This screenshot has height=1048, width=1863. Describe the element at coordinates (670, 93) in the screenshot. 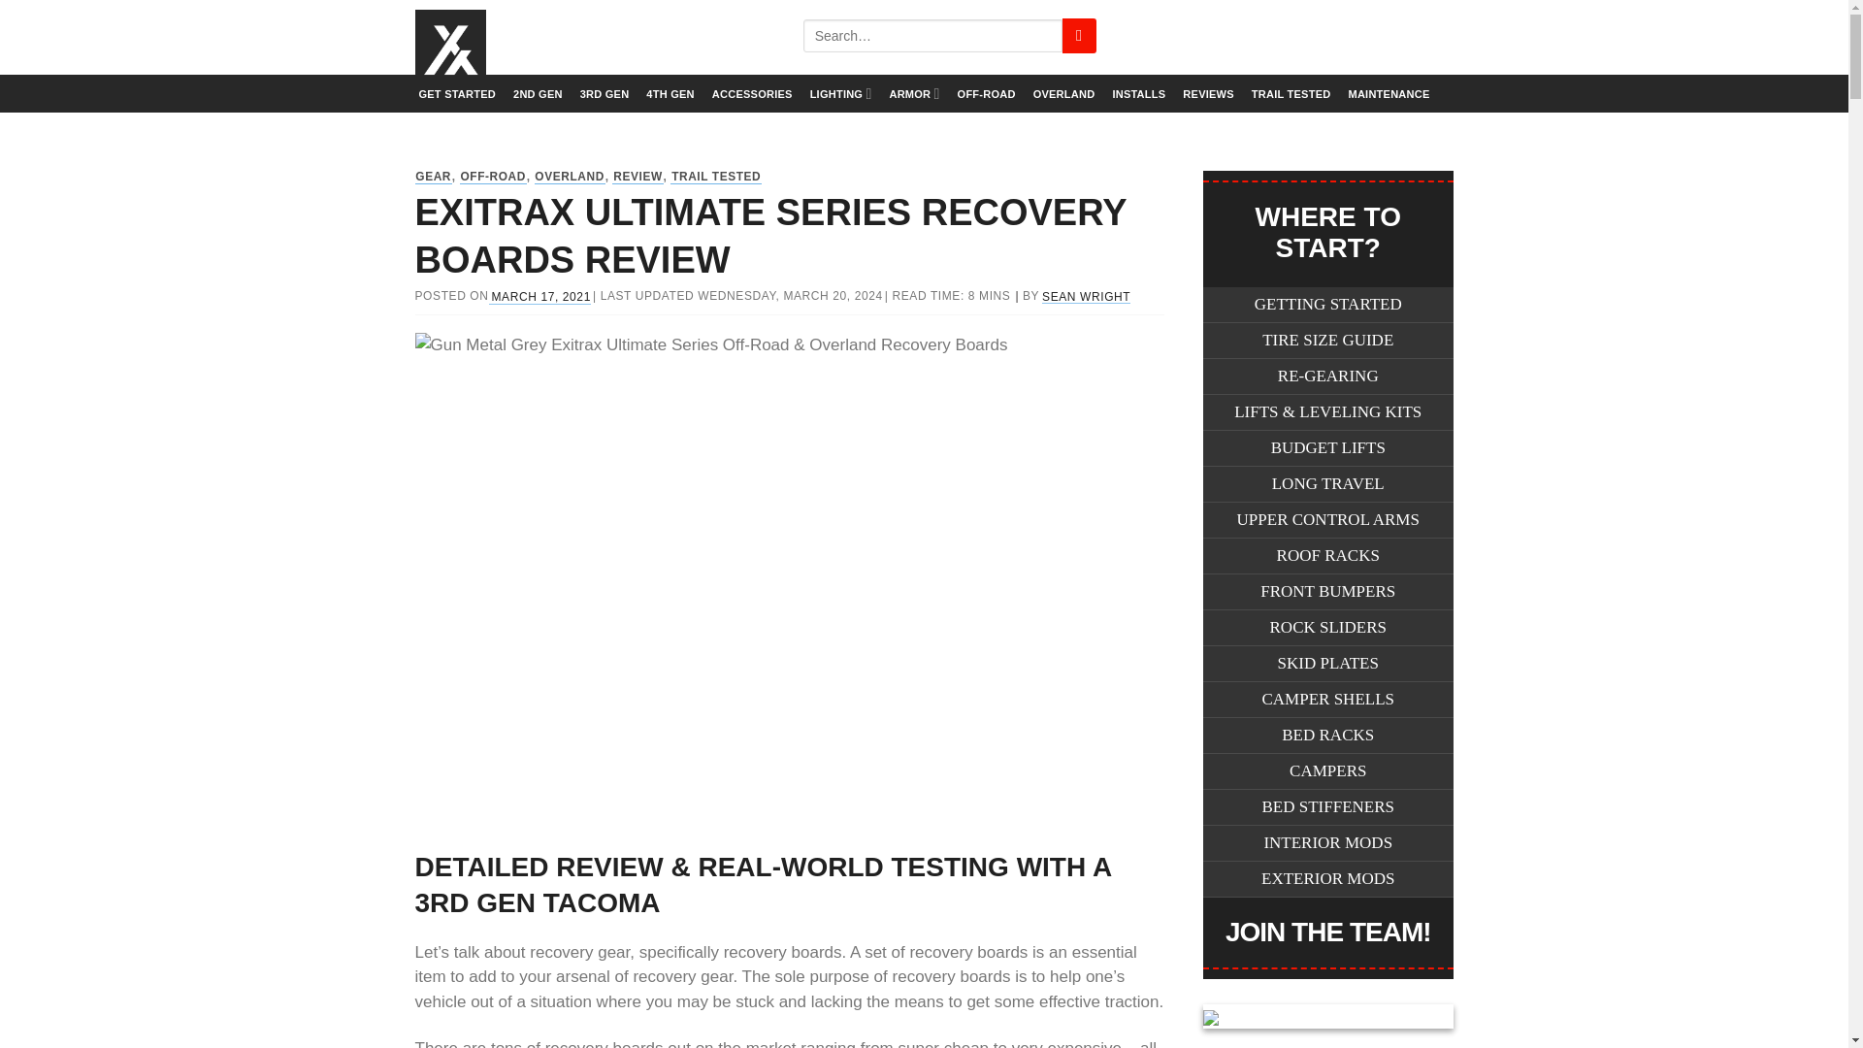

I see `4TH GEN` at that location.